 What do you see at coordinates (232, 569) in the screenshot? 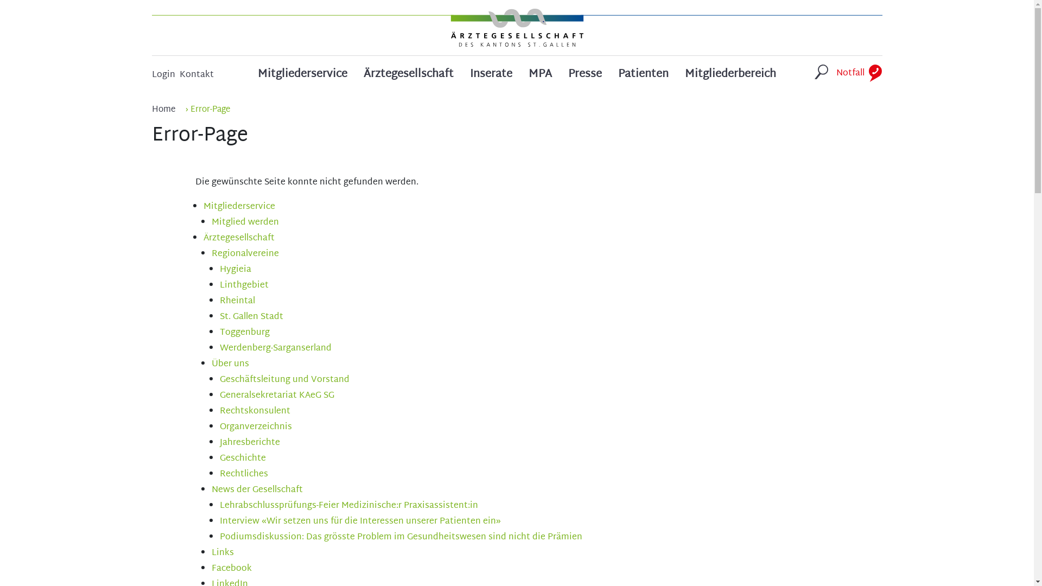
I see `Facebook` at bounding box center [232, 569].